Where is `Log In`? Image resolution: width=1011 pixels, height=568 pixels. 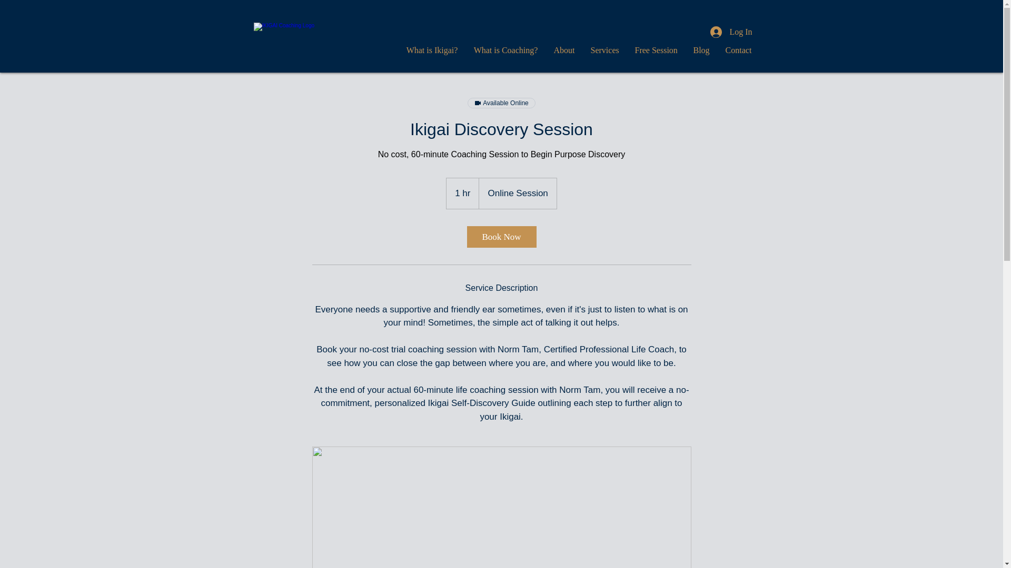
Log In is located at coordinates (731, 32).